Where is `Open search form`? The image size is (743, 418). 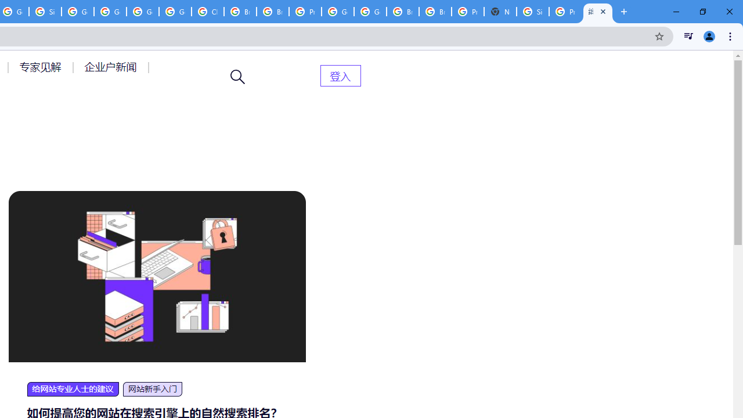 Open search form is located at coordinates (238, 77).